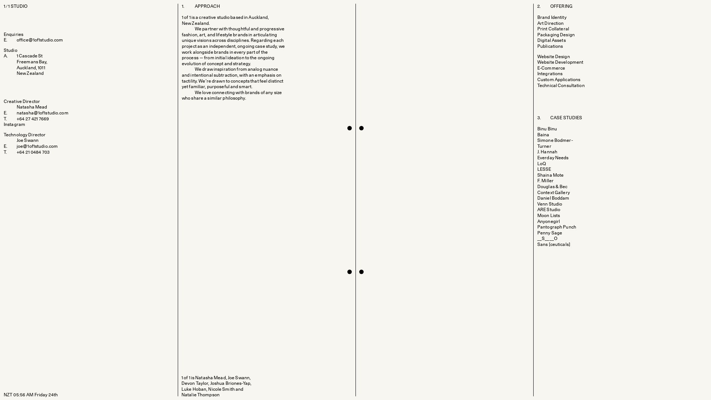 The width and height of the screenshot is (711, 400). Describe the element at coordinates (33, 119) in the screenshot. I see `+64 27 421 7669` at that location.